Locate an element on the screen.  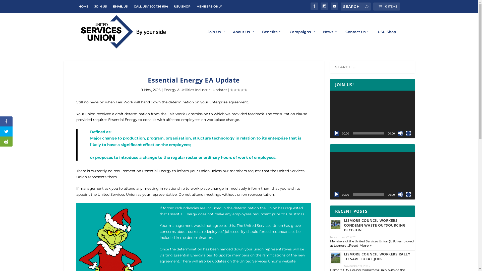
Rating: 0.00 is located at coordinates (238, 90).